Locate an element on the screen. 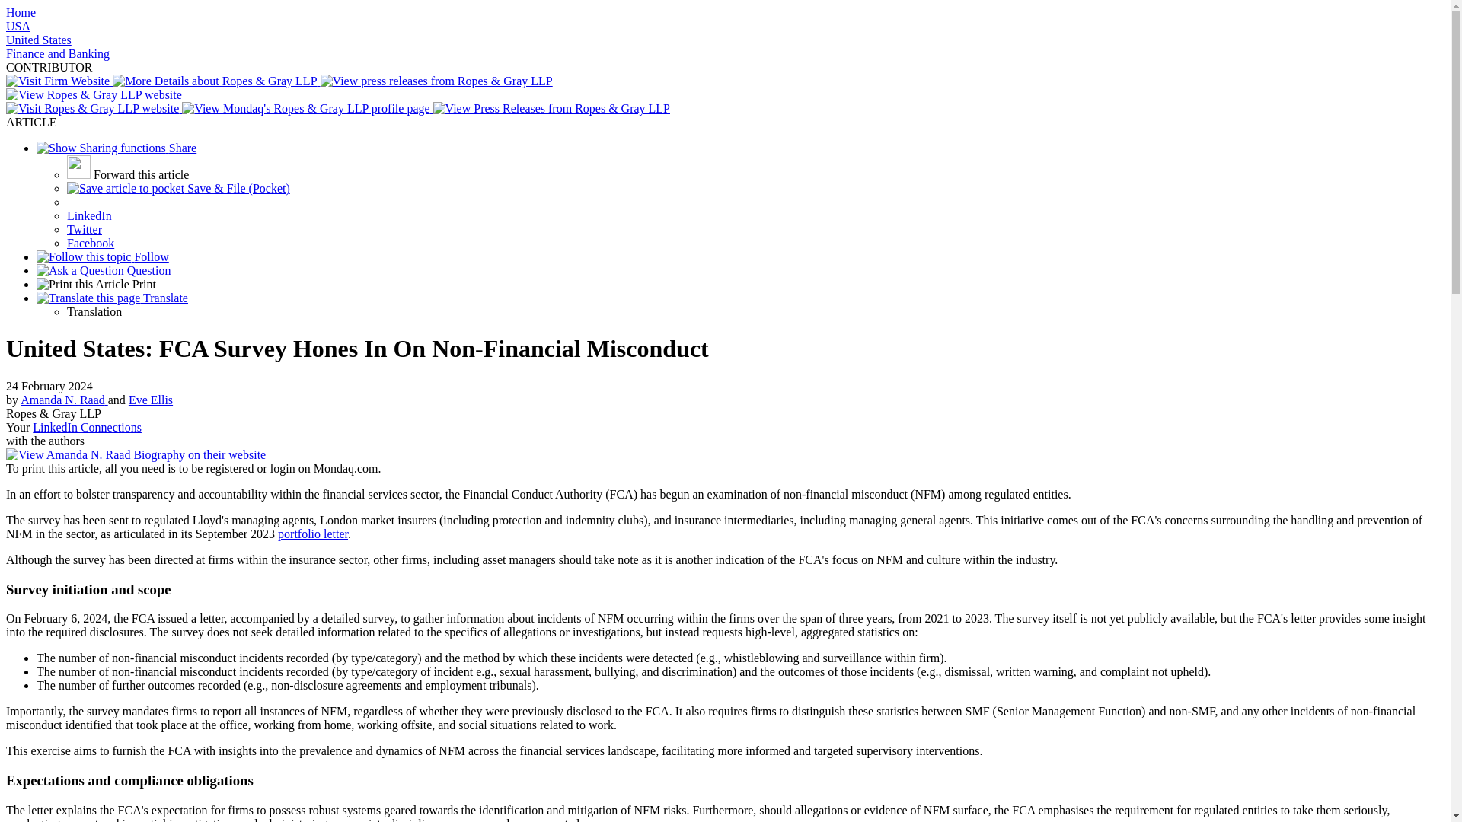 The height and width of the screenshot is (822, 1462). Forward this article is located at coordinates (128, 174).